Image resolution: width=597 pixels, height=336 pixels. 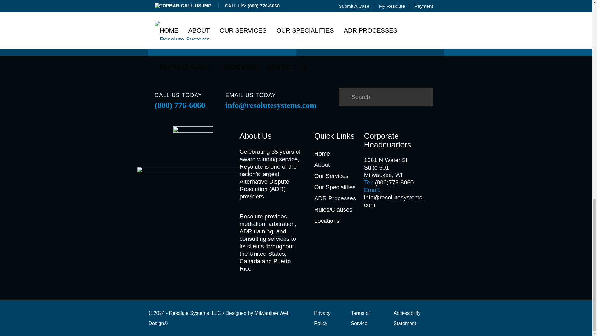 What do you see at coordinates (74, 6) in the screenshot?
I see `submit-a-case` at bounding box center [74, 6].